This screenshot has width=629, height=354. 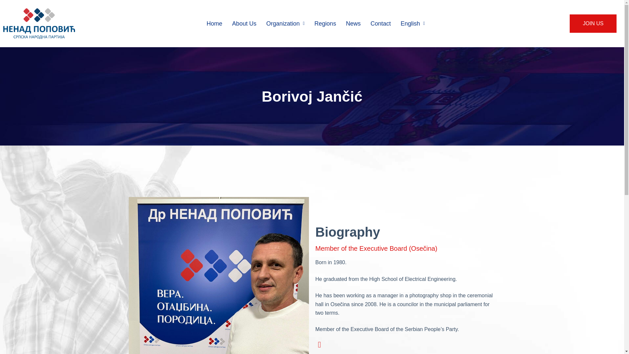 I want to click on Home, so click(x=214, y=24).